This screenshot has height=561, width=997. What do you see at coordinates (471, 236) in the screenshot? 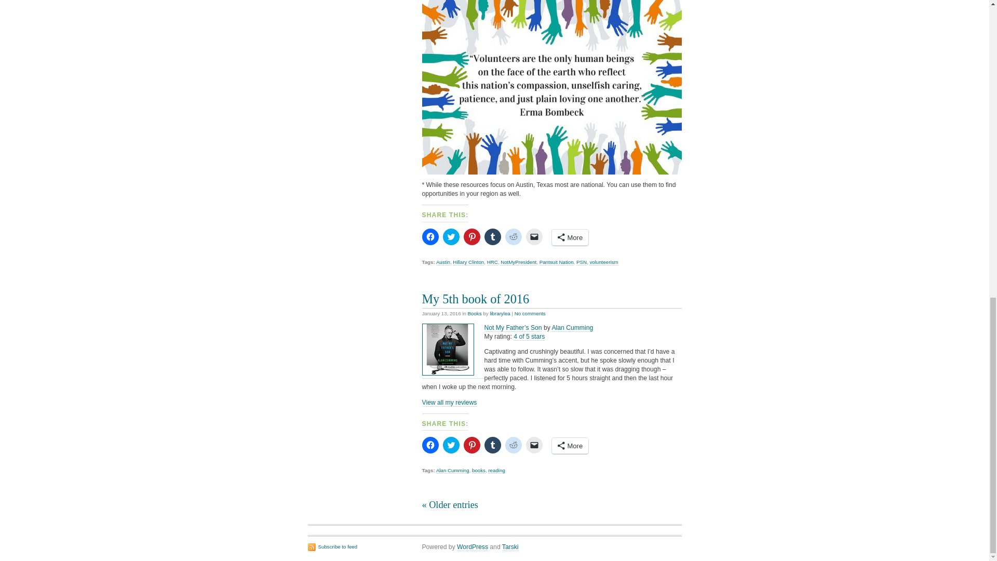
I see `Click to share on Pinterest` at bounding box center [471, 236].